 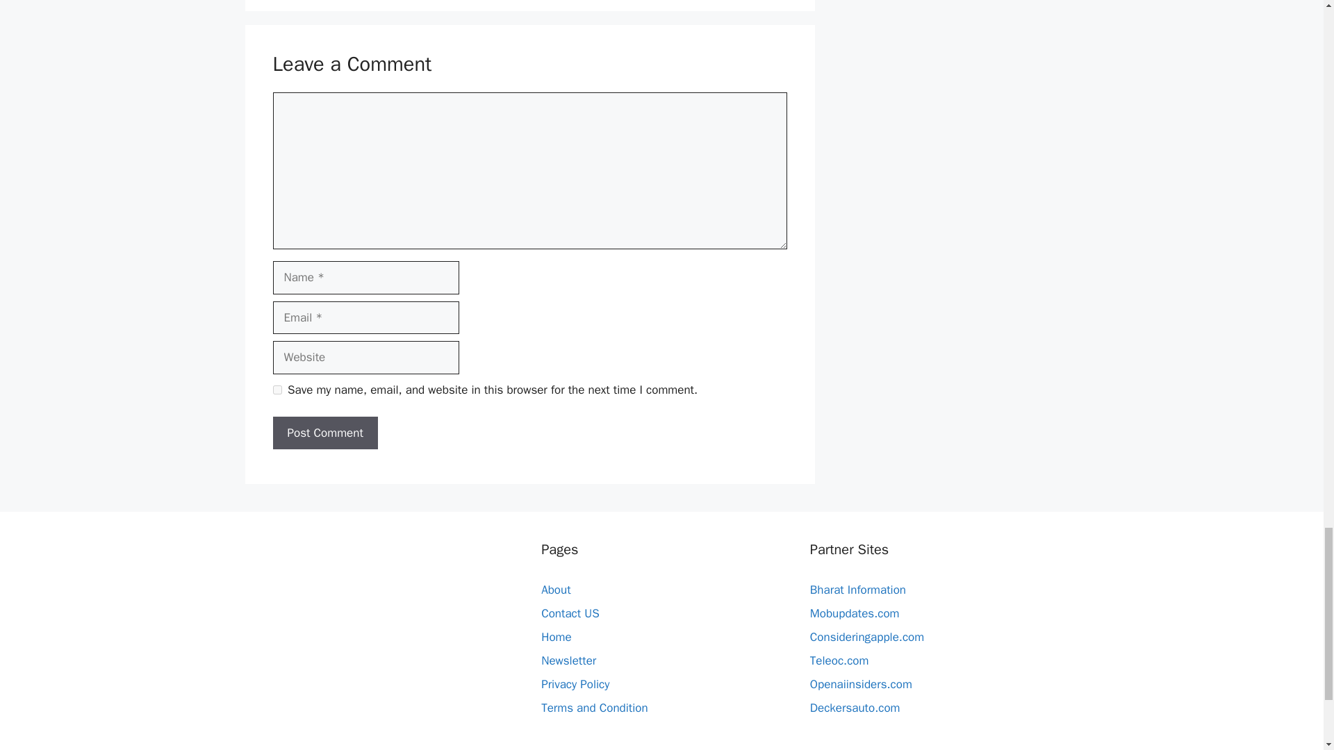 What do you see at coordinates (855, 613) in the screenshot?
I see `Mobupdates.com` at bounding box center [855, 613].